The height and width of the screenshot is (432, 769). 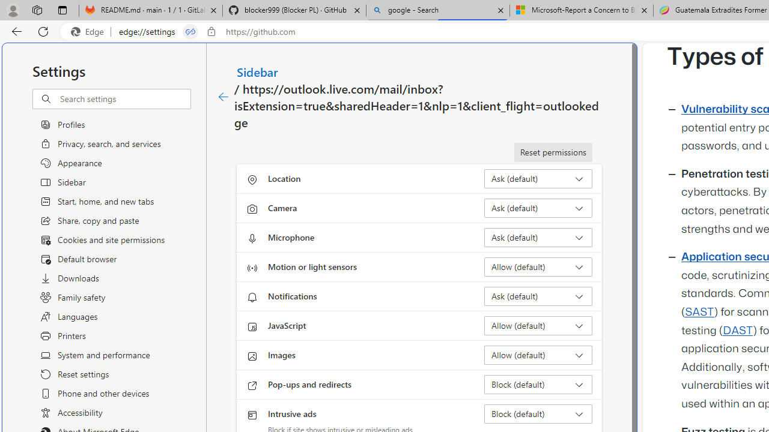 What do you see at coordinates (223, 97) in the screenshot?
I see `Class: c01182` at bounding box center [223, 97].